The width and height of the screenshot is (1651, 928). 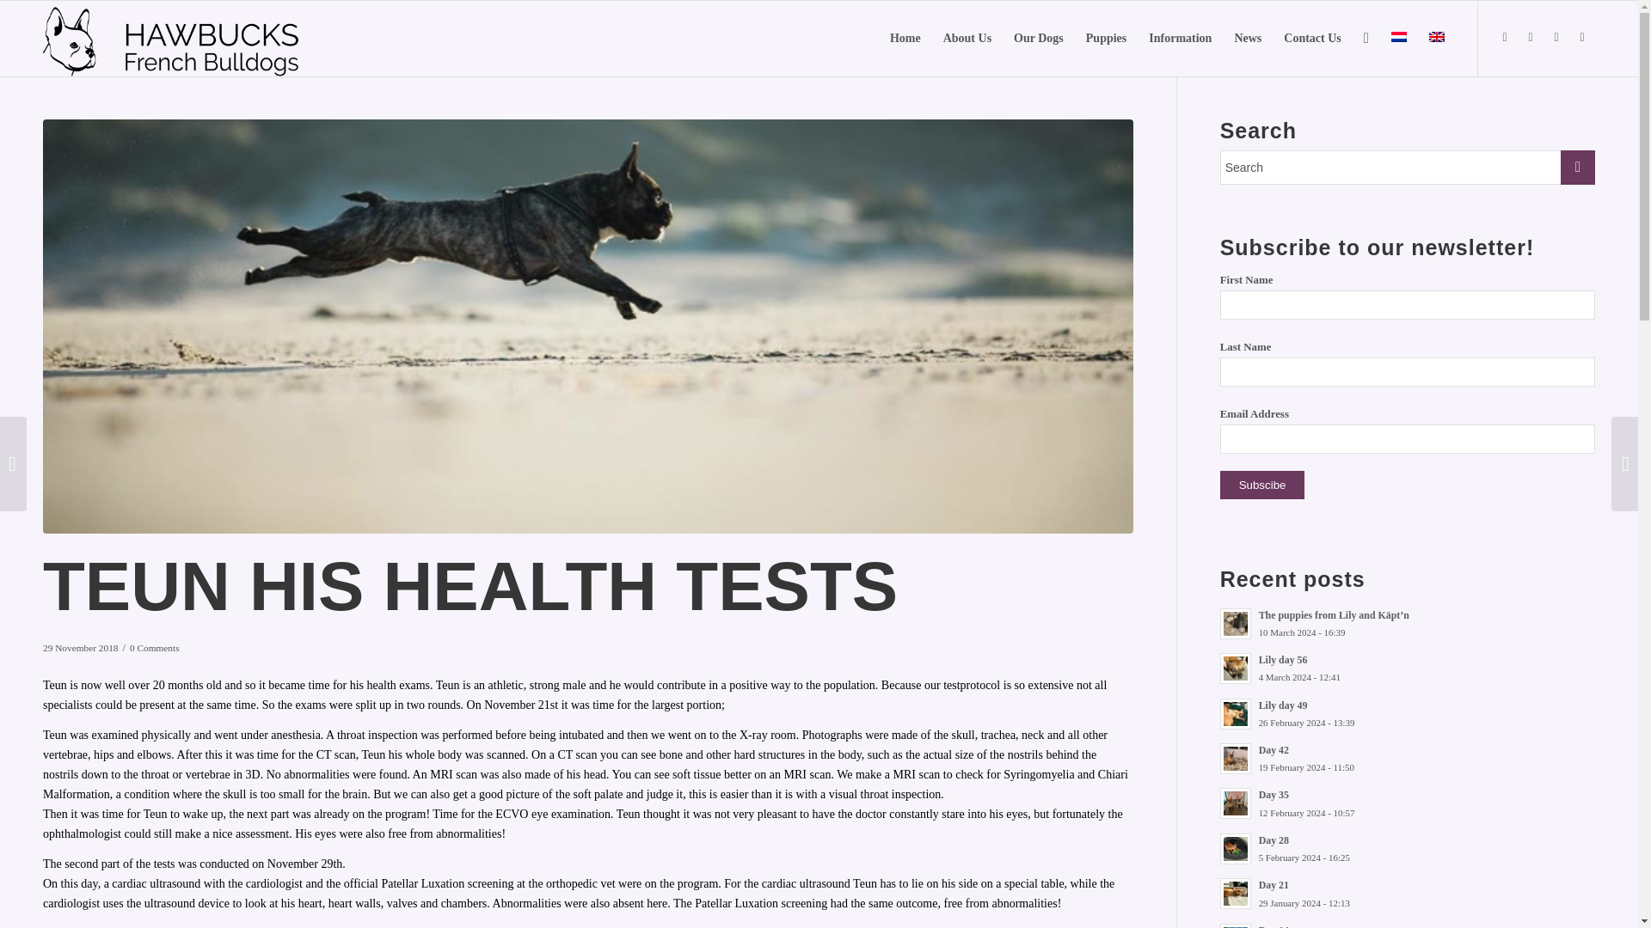 I want to click on Nederlands, so click(x=1398, y=36).